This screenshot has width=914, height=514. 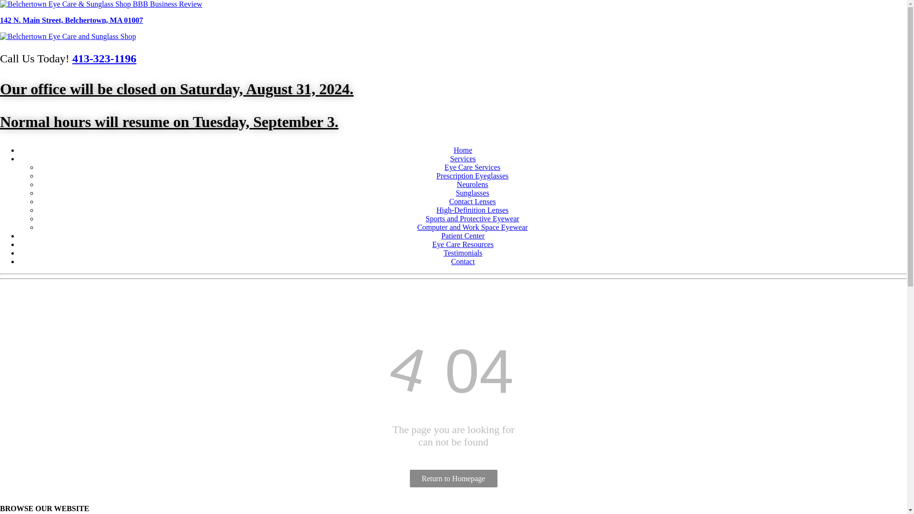 I want to click on 142 N. Main Street, Belchertown, MA 01007, so click(x=71, y=20).